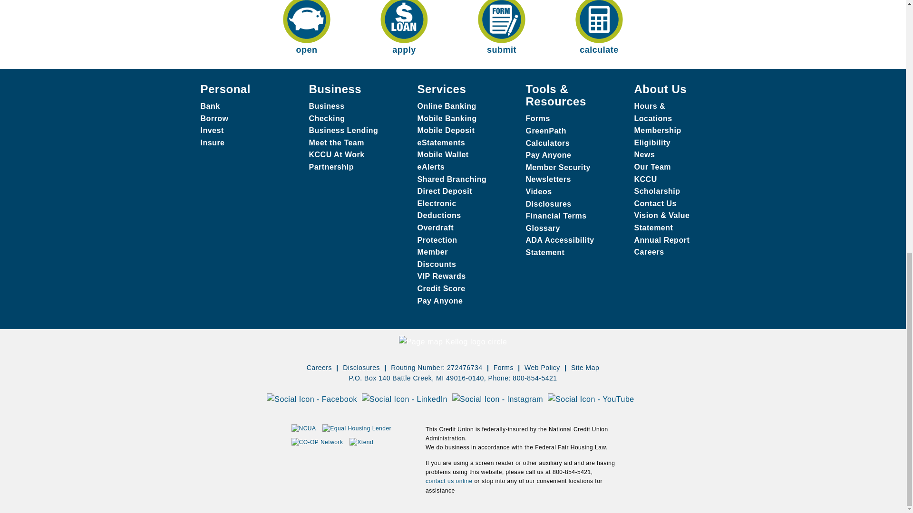  What do you see at coordinates (357, 428) in the screenshot?
I see `Equal Housing Lender` at bounding box center [357, 428].